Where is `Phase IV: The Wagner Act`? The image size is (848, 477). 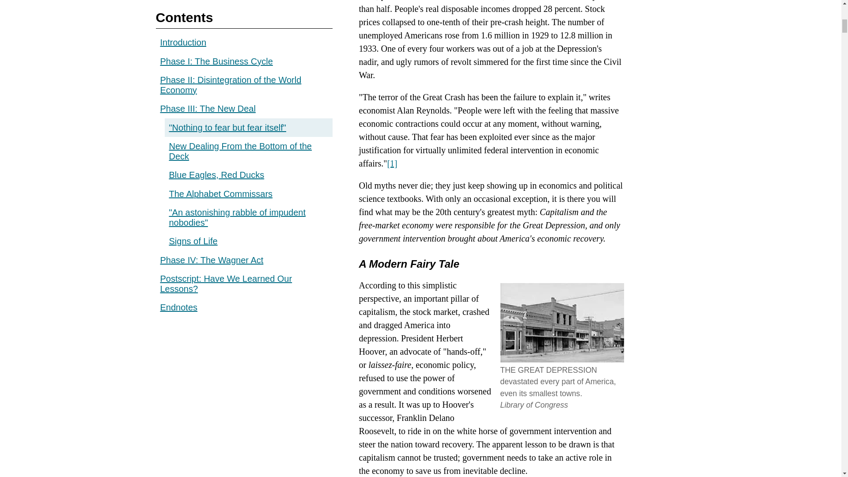
Phase IV: The Wagner Act is located at coordinates (211, 136).